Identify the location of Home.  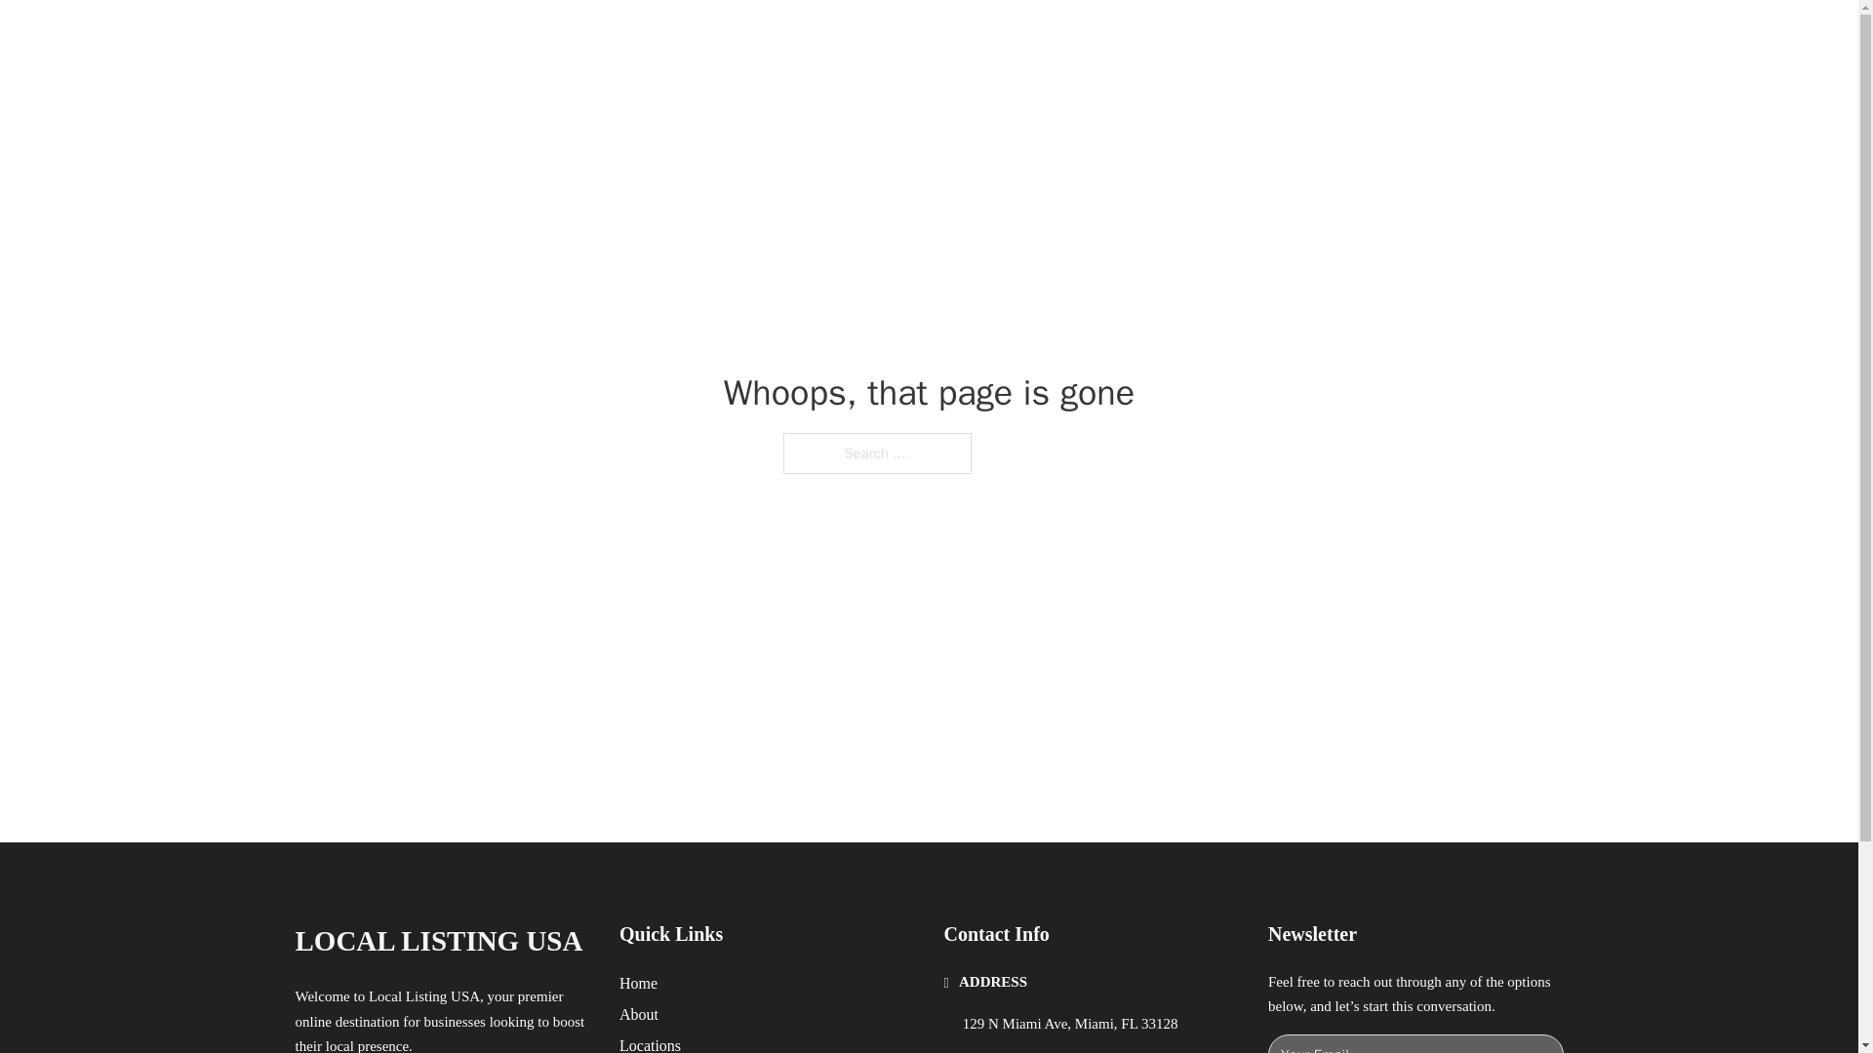
(638, 983).